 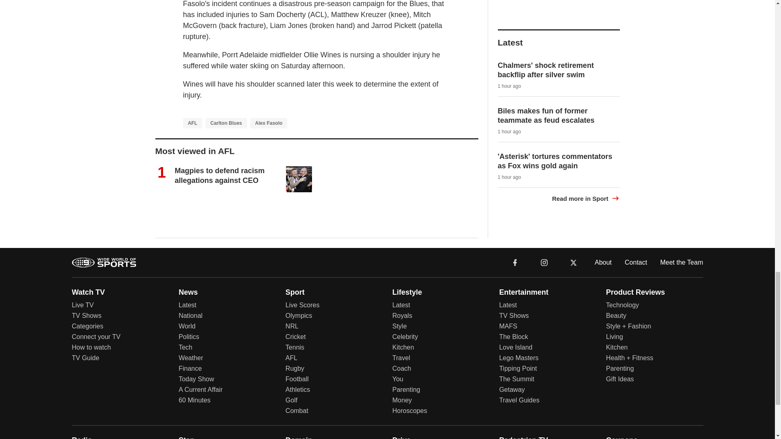 I want to click on Magpies to defend racism allegations against CEO, so click(x=220, y=175).